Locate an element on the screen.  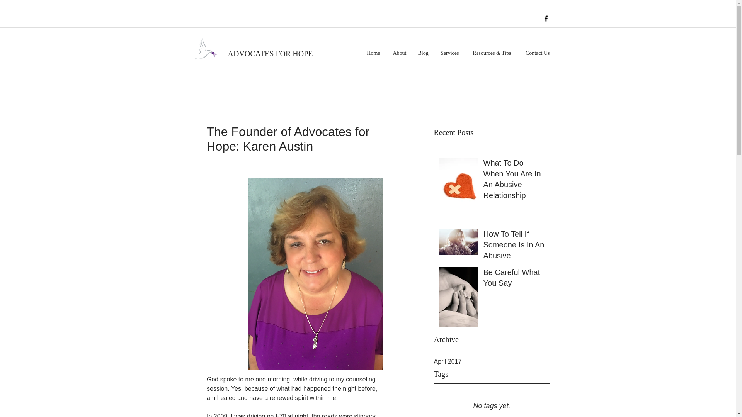
What To Do When You Are In An Abusive Relationship is located at coordinates (514, 181).